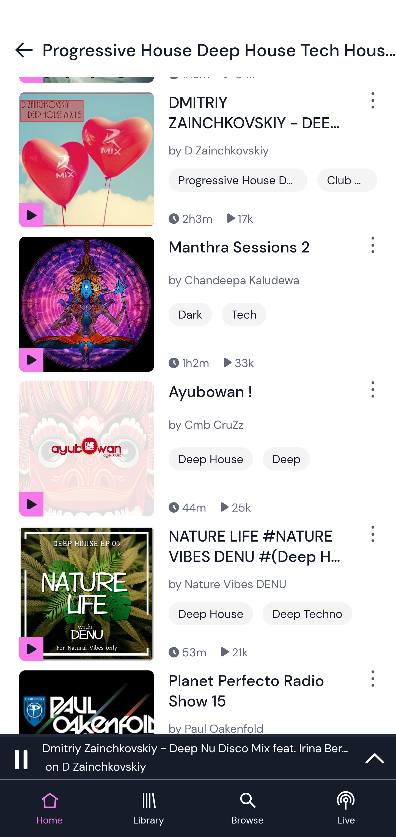  I want to click on Show Options Menu Button, so click(372, 394).